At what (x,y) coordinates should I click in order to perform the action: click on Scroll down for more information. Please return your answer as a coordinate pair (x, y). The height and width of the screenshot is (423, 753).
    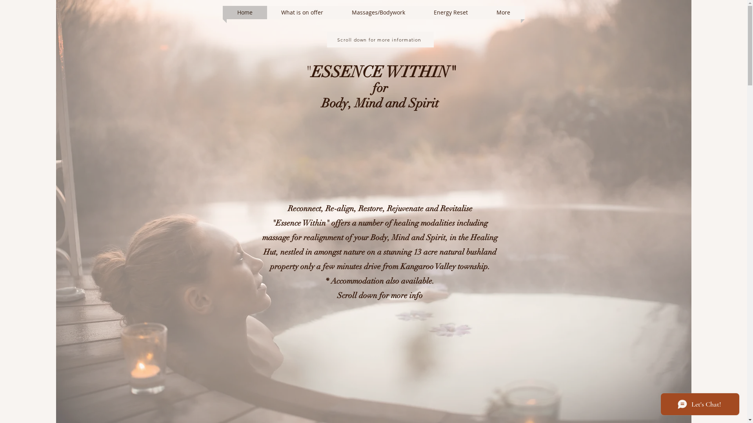
    Looking at the image, I should click on (380, 40).